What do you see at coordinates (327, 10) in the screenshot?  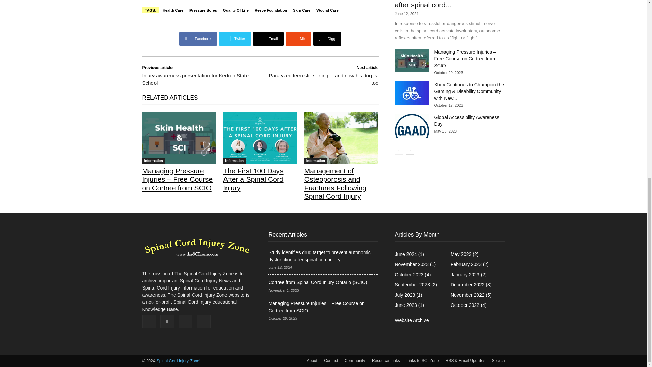 I see `Wound Care` at bounding box center [327, 10].